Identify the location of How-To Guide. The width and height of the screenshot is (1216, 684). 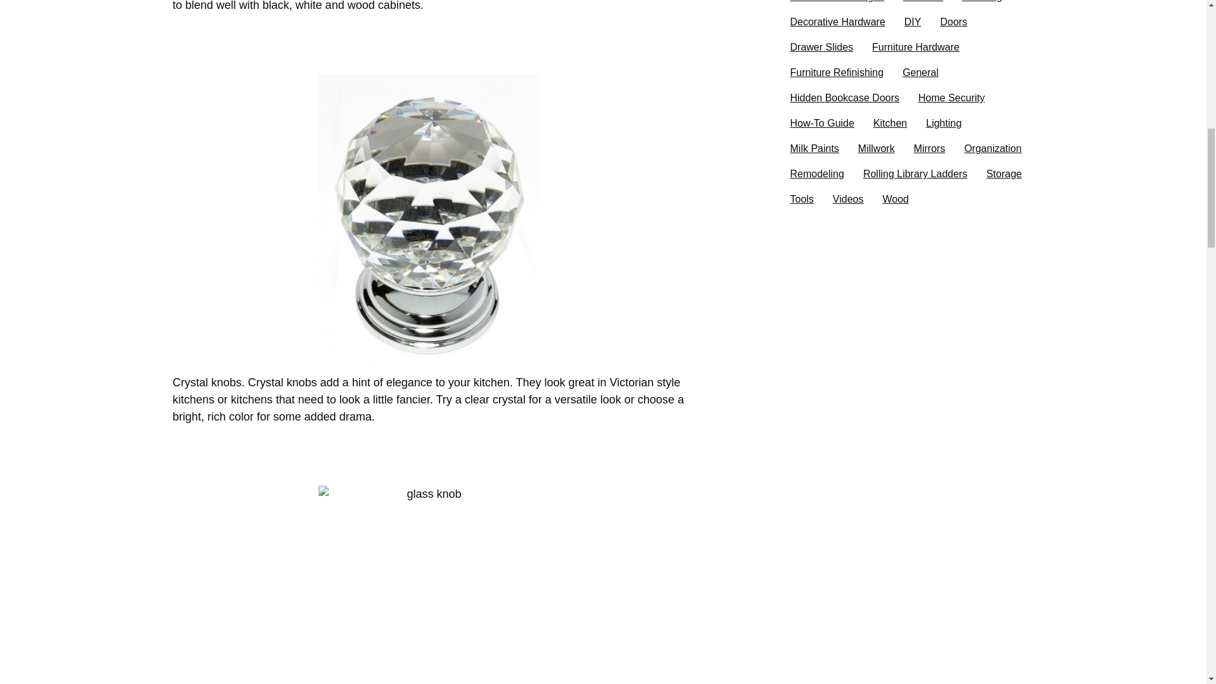
(822, 123).